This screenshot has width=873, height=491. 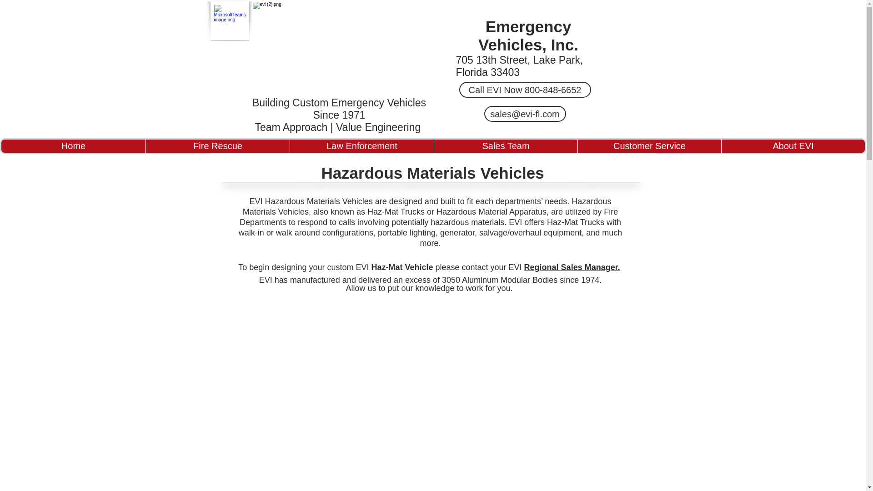 I want to click on Emergency Vehicles, Inc., so click(x=528, y=35).